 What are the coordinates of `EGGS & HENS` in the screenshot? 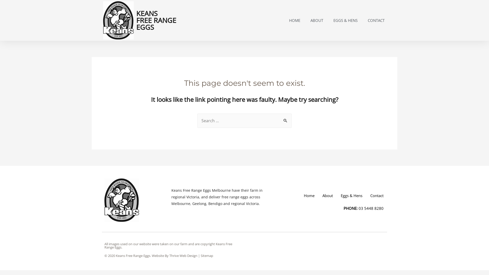 It's located at (345, 20).